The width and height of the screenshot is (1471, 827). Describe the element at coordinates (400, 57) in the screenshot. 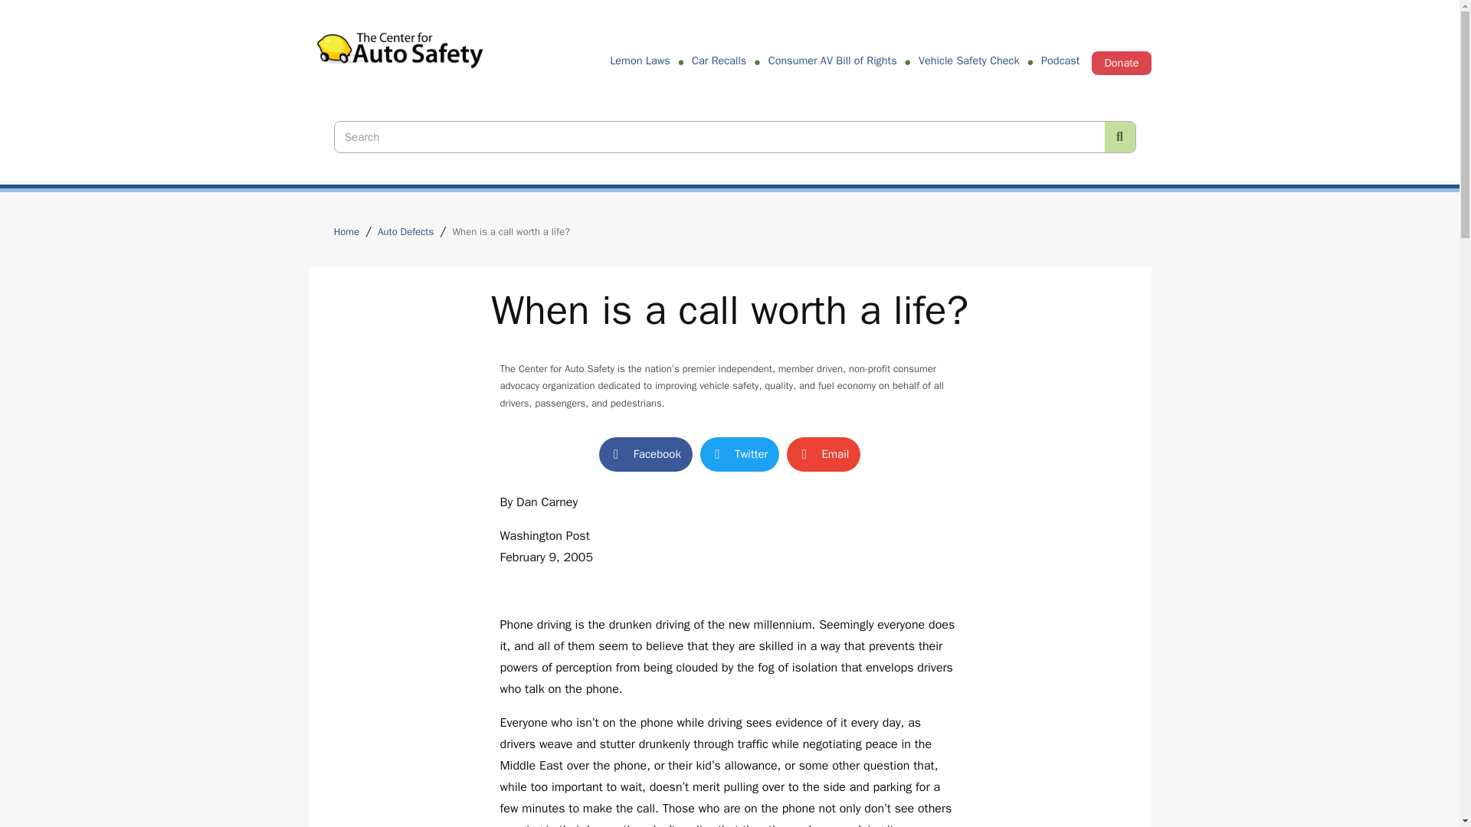

I see `The Center for Auto Safety` at that location.